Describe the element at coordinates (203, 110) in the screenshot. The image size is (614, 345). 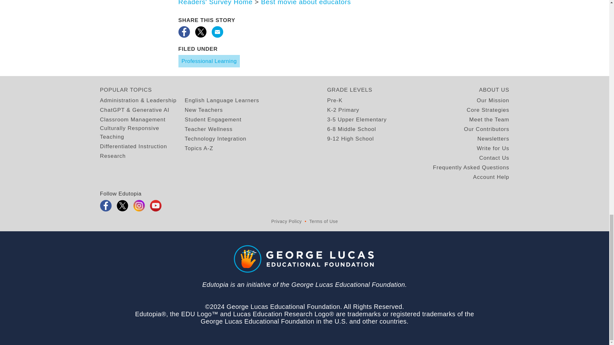
I see `New Teachers` at that location.